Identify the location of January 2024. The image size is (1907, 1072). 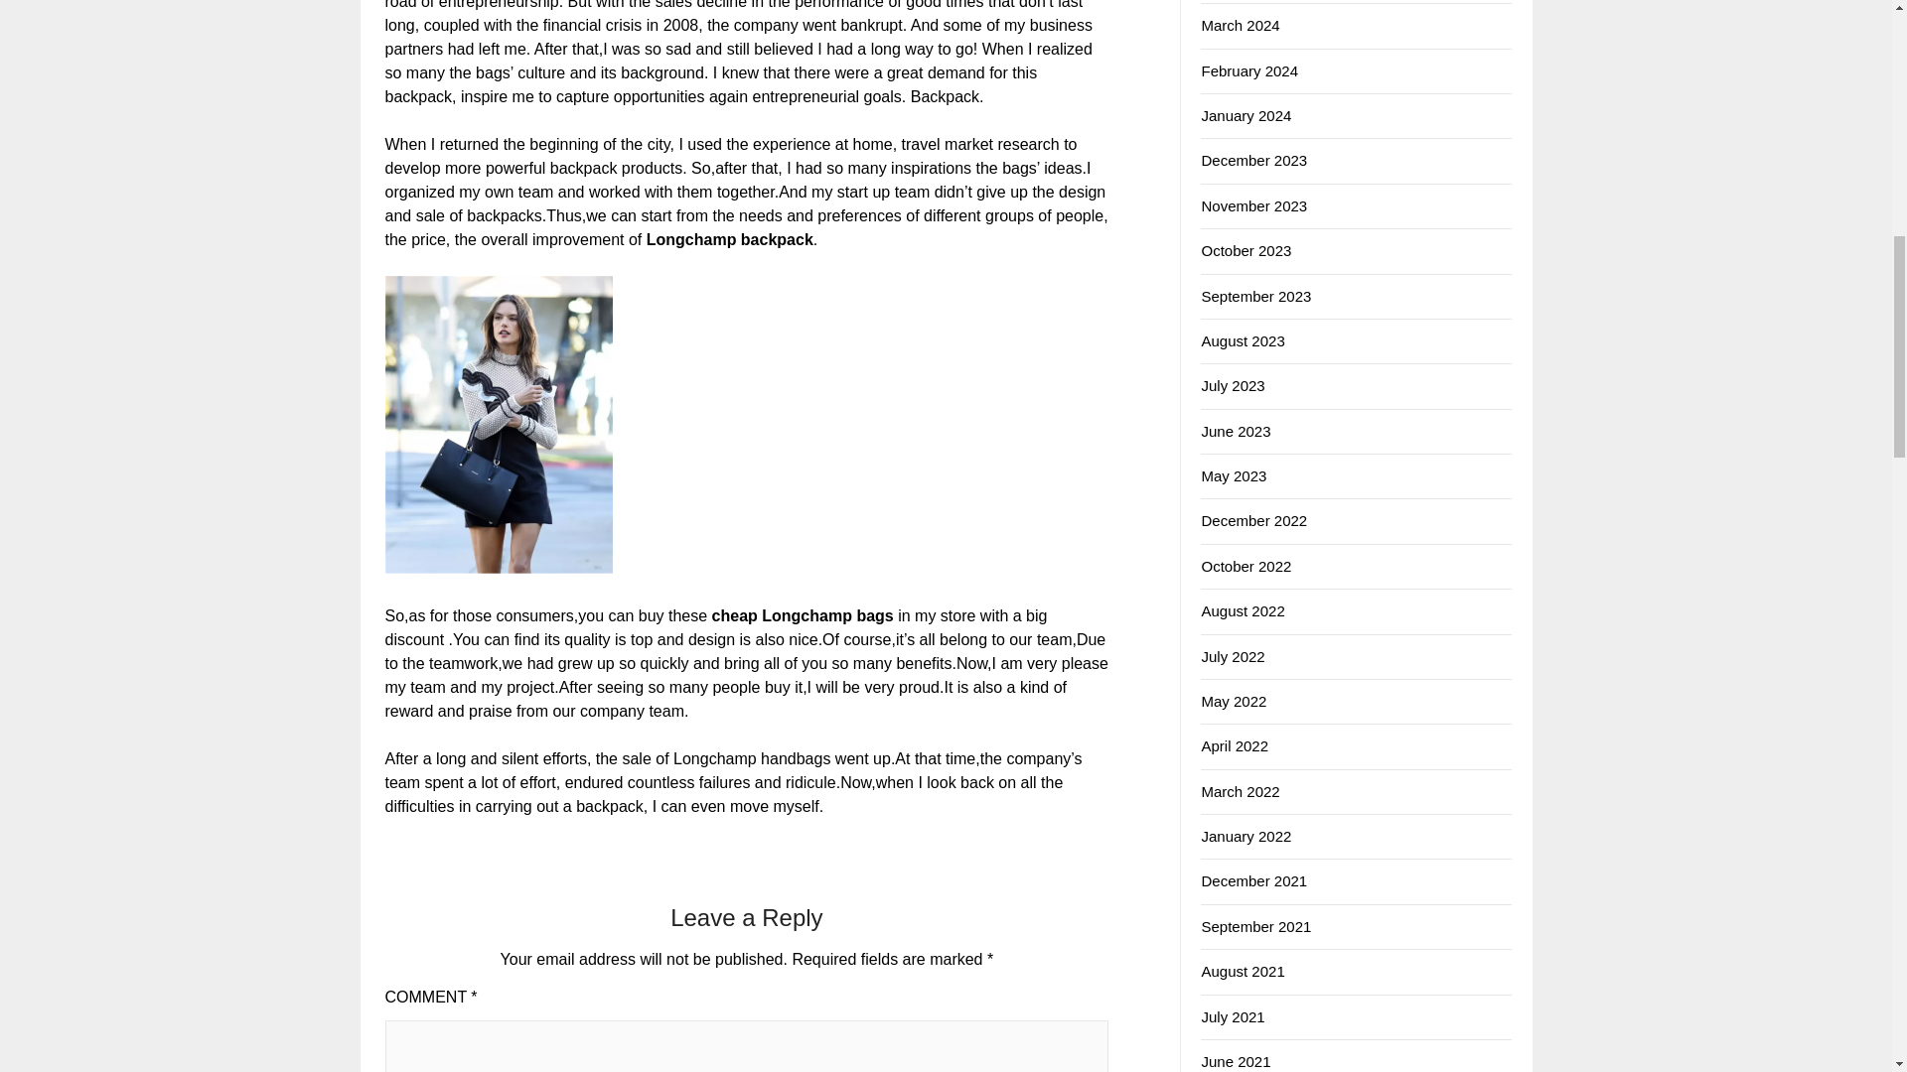
(1246, 115).